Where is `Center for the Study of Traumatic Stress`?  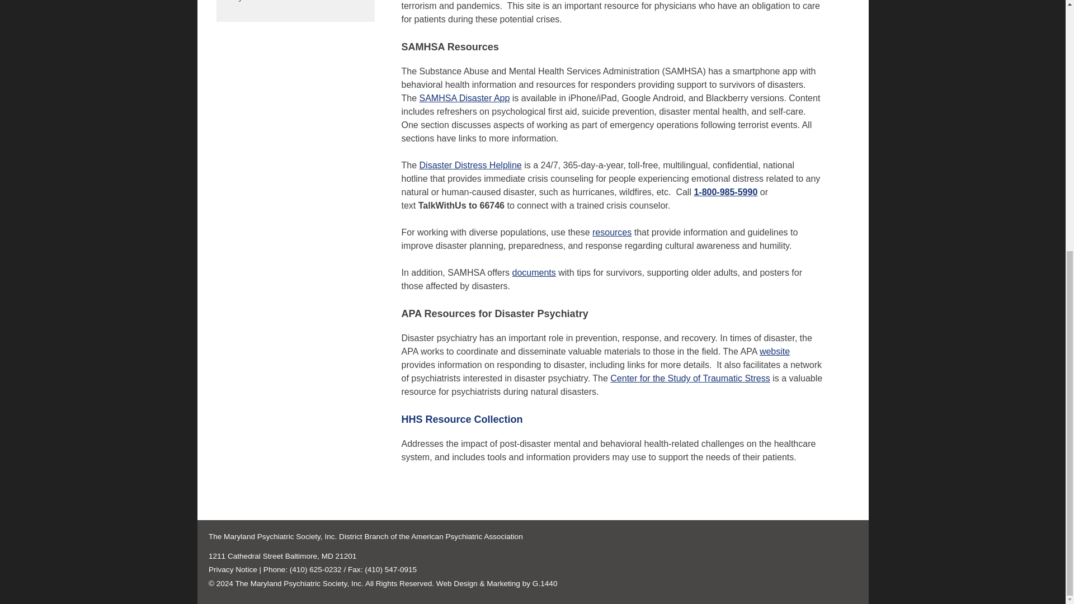 Center for the Study of Traumatic Stress is located at coordinates (690, 378).